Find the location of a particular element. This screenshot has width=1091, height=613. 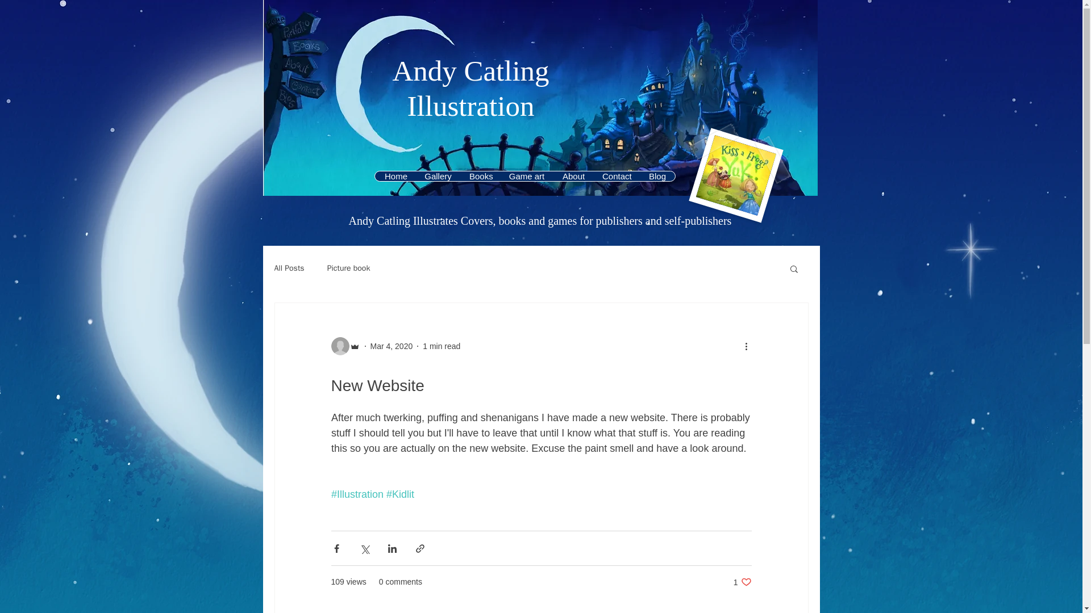

About is located at coordinates (349, 268).